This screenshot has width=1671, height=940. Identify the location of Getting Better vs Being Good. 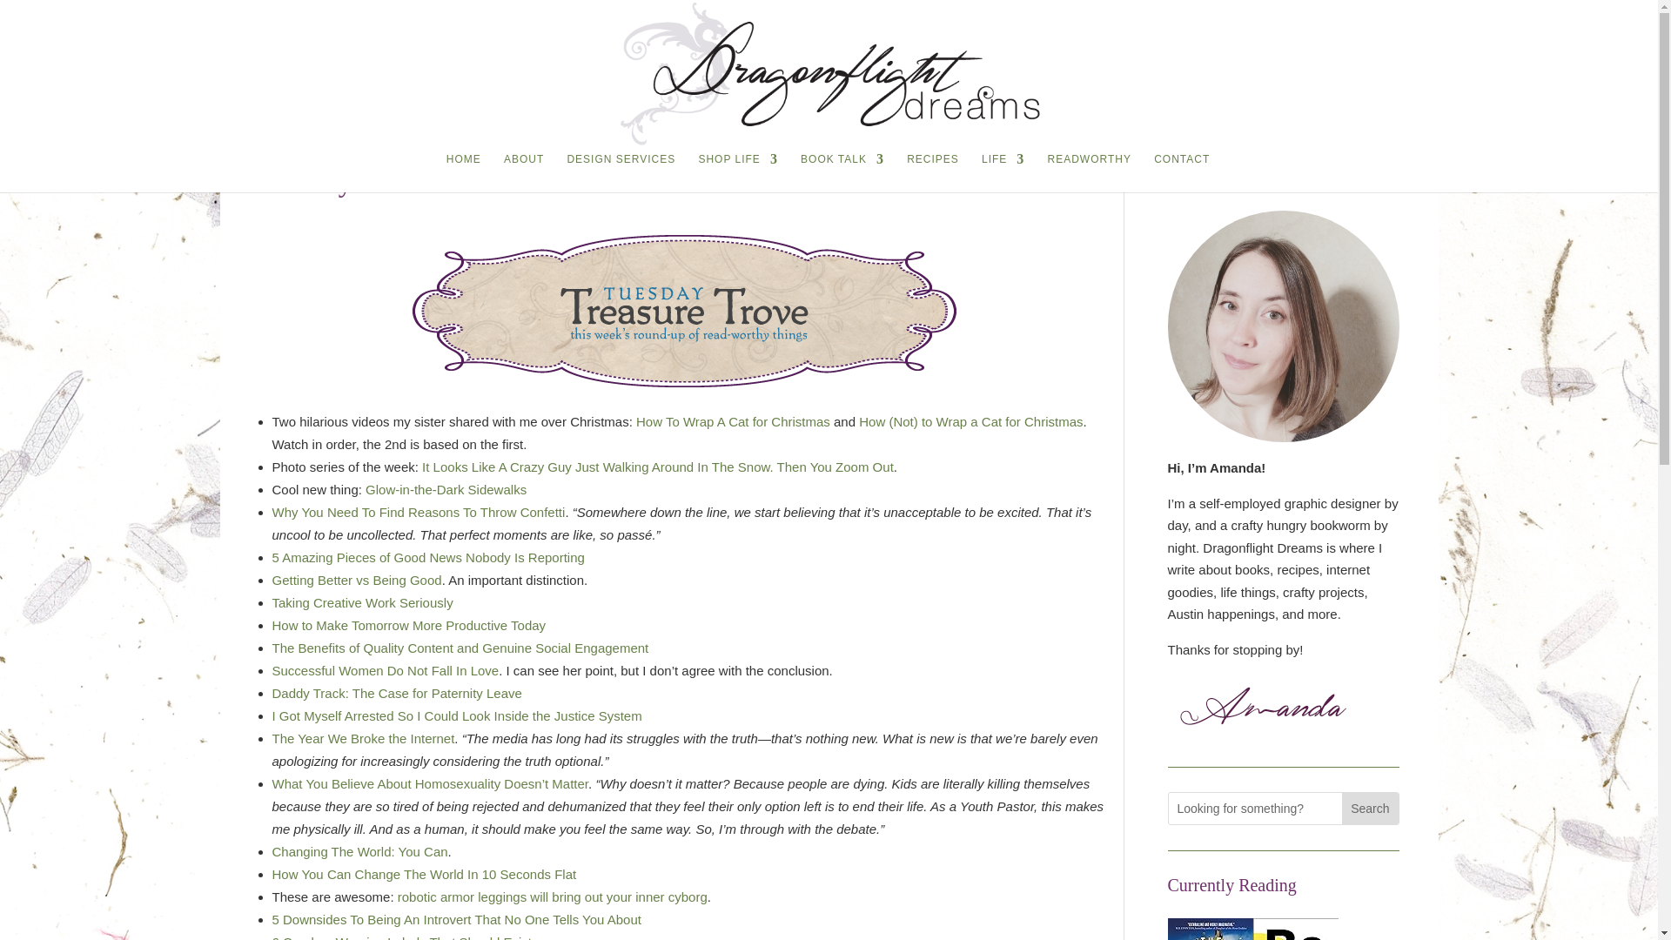
(355, 580).